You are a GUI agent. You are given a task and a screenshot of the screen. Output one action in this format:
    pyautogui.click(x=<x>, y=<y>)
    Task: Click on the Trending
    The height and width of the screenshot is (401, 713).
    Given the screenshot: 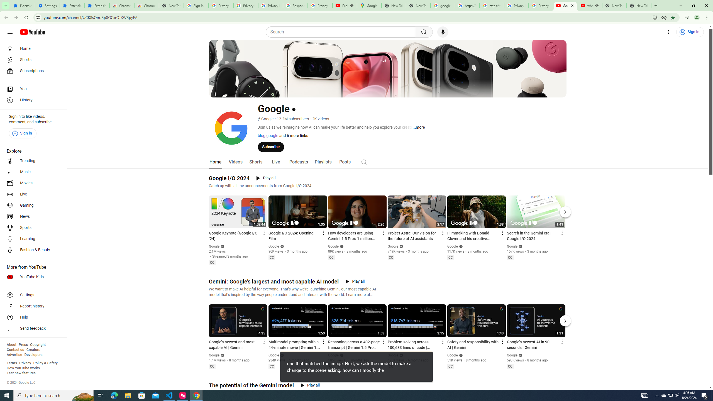 What is the action you would take?
    pyautogui.click(x=32, y=161)
    